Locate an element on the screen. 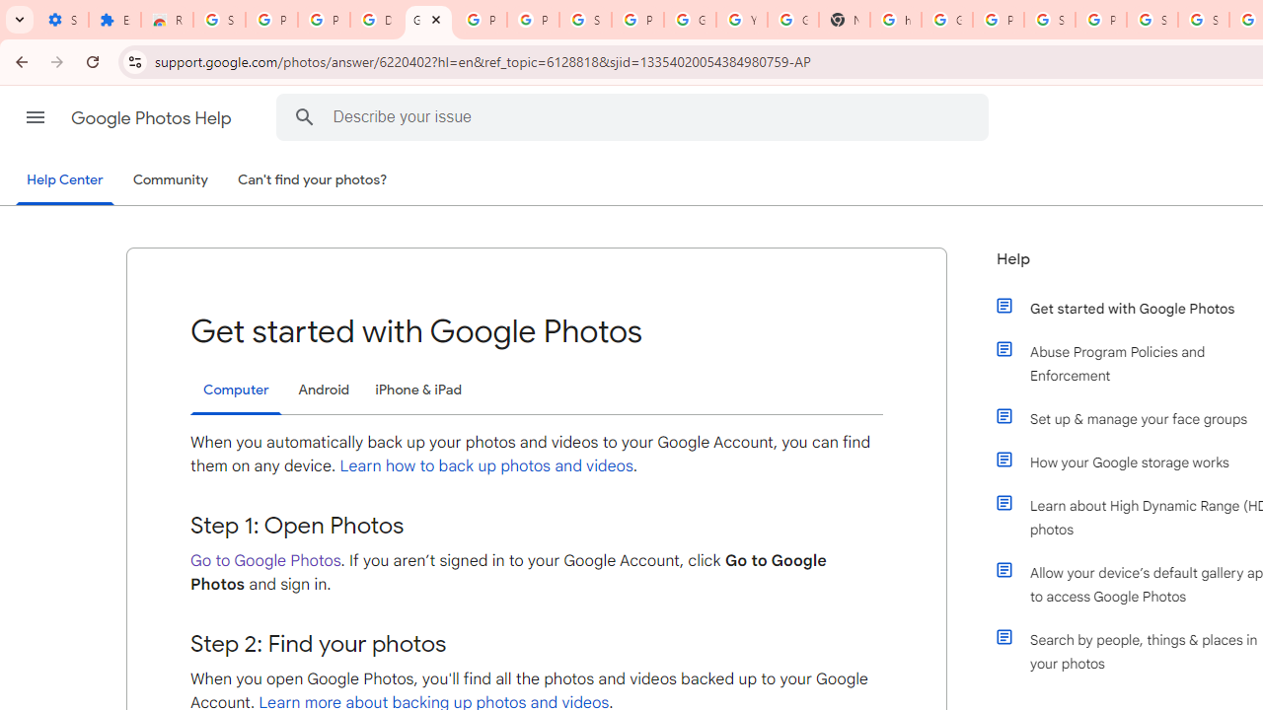  Search Help Center is located at coordinates (305, 116).